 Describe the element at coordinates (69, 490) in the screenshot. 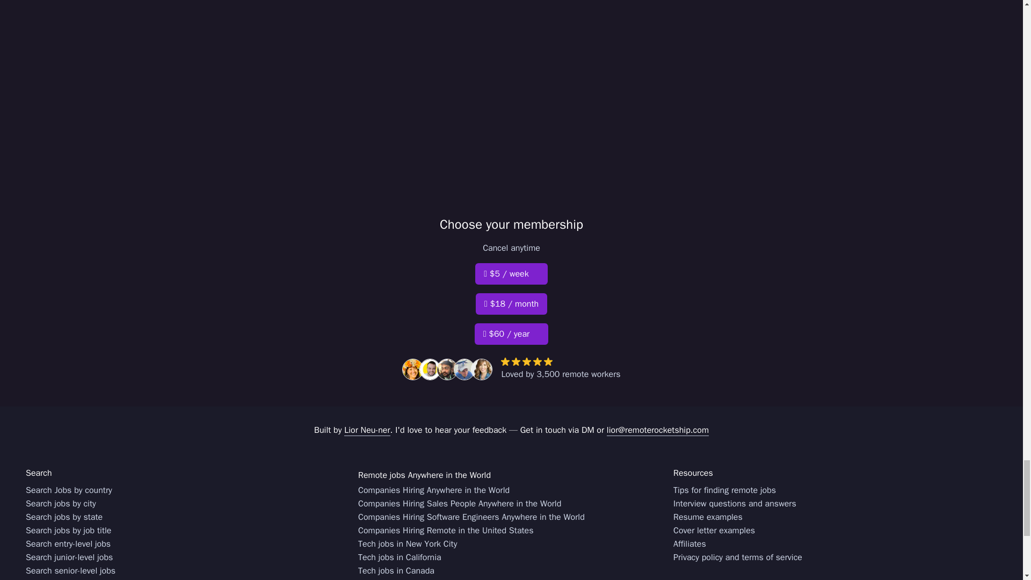

I see `Search Jobs by country` at that location.